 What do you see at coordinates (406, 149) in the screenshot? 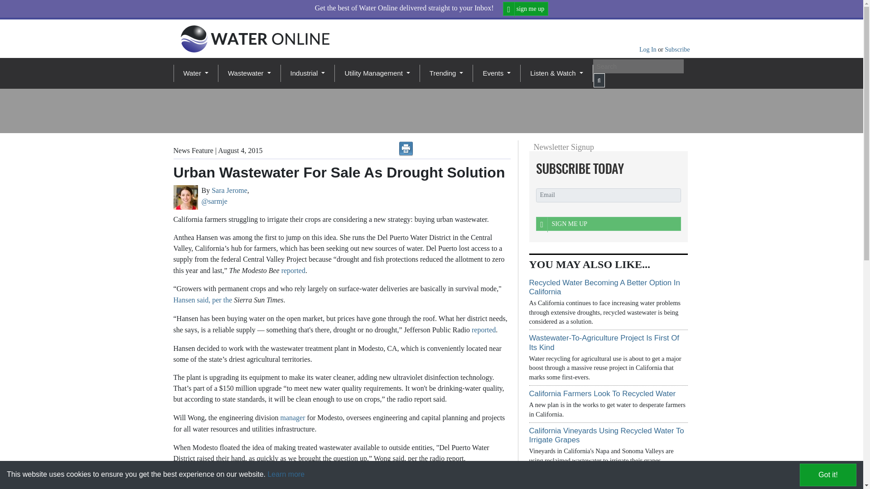
I see `Print` at bounding box center [406, 149].